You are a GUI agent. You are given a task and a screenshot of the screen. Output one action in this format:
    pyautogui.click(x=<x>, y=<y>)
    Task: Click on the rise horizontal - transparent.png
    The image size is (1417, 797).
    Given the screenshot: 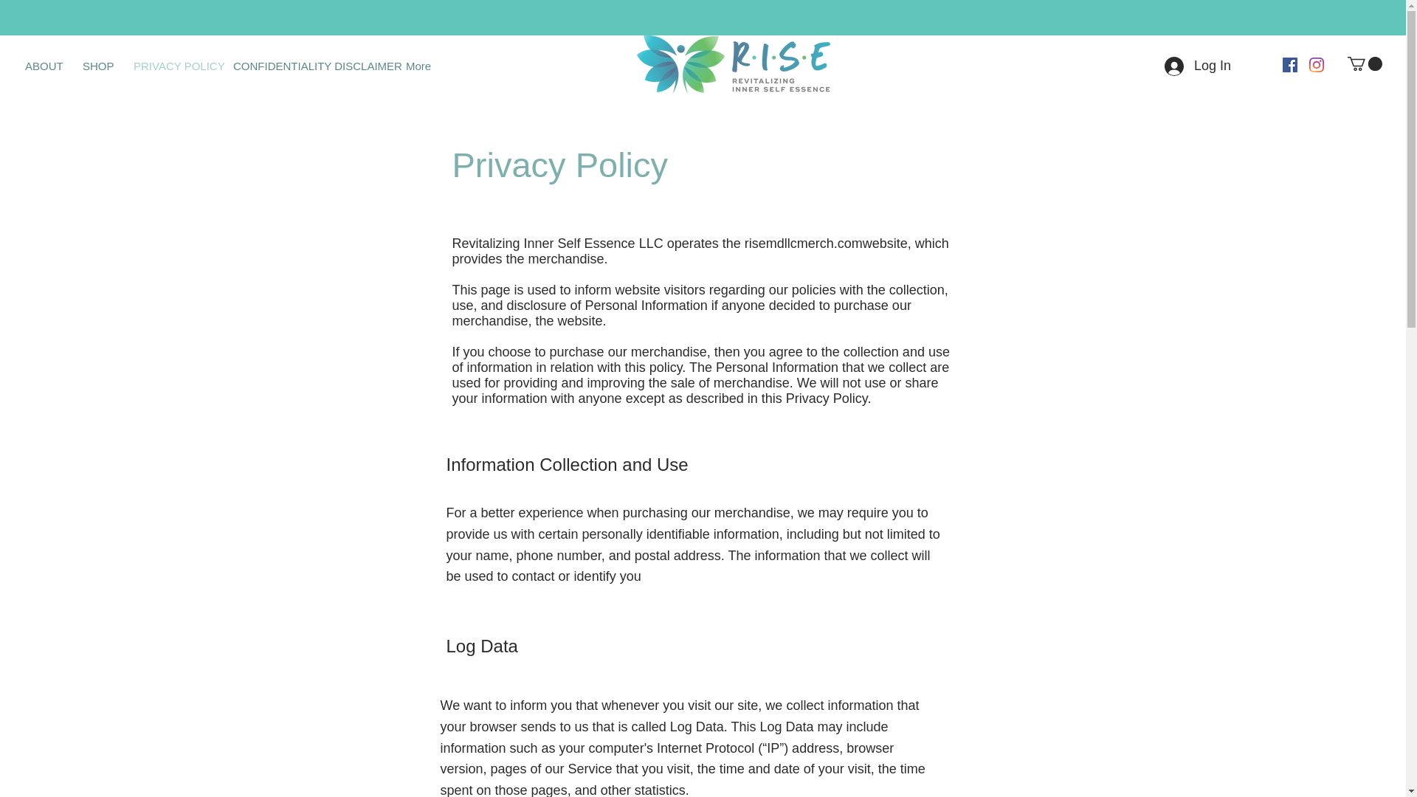 What is the action you would take?
    pyautogui.click(x=732, y=65)
    